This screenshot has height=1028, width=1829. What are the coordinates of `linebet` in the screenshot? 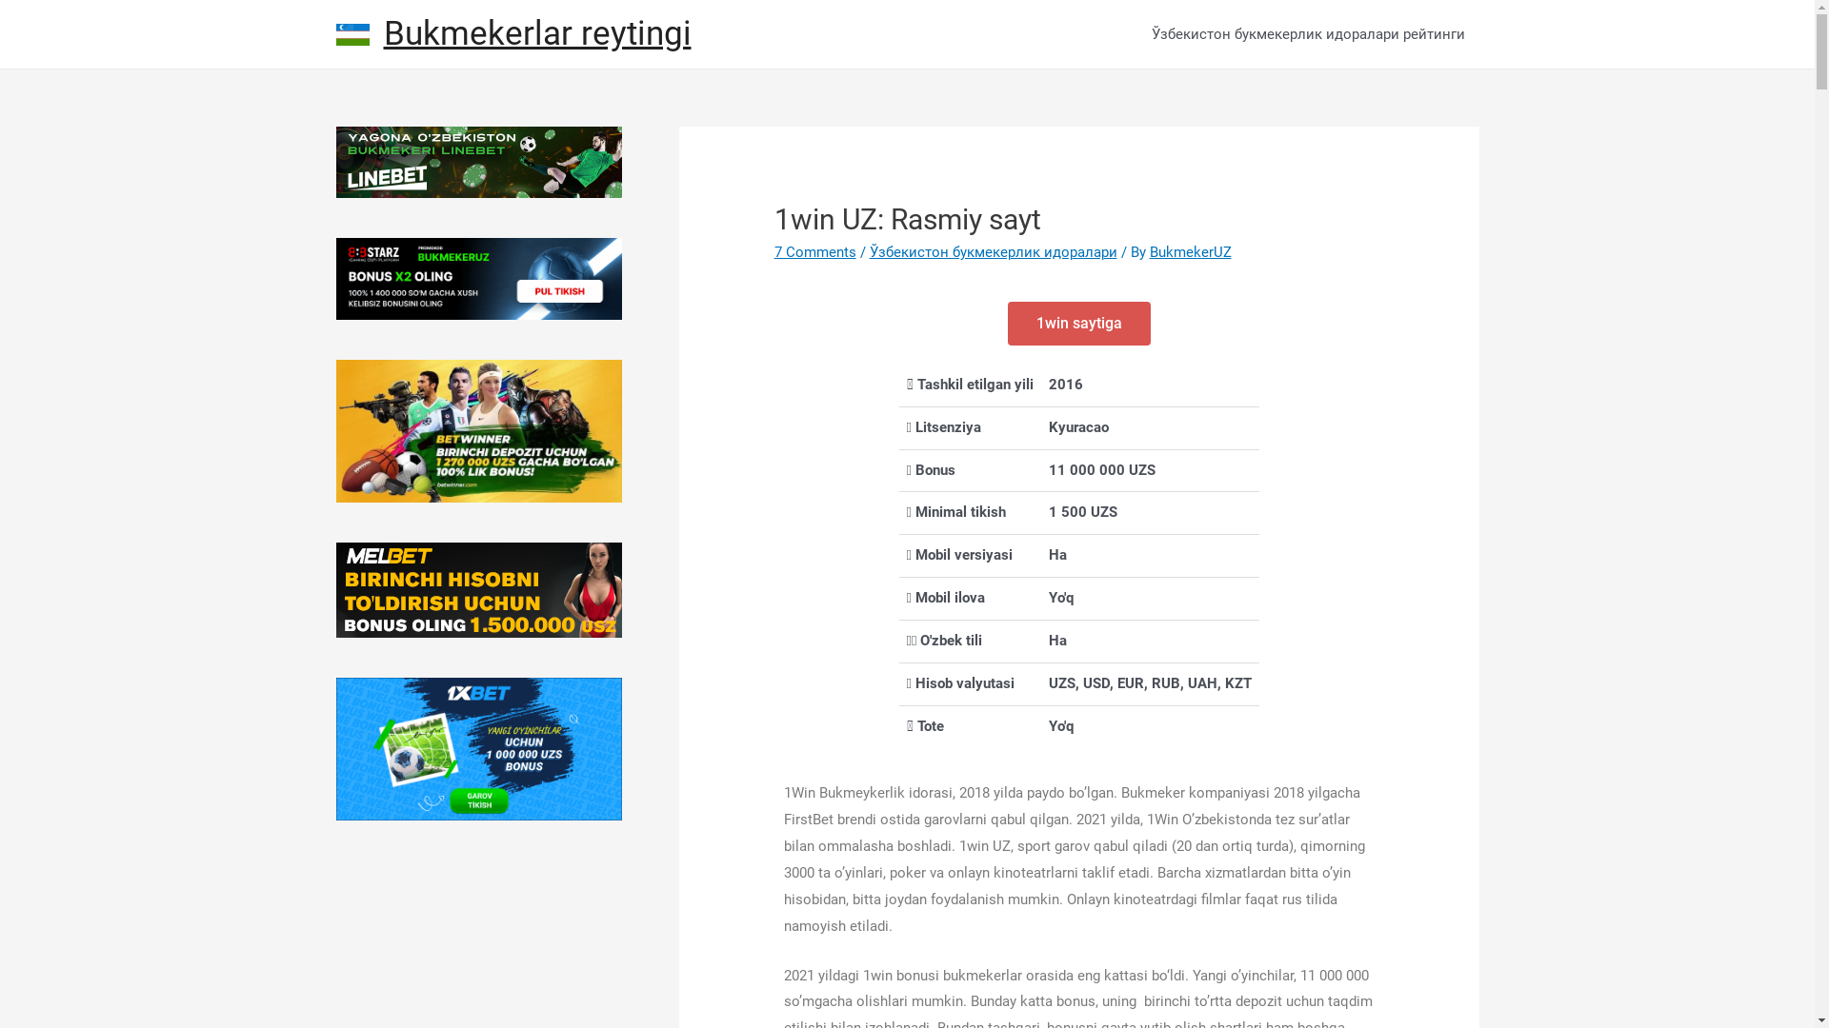 It's located at (478, 162).